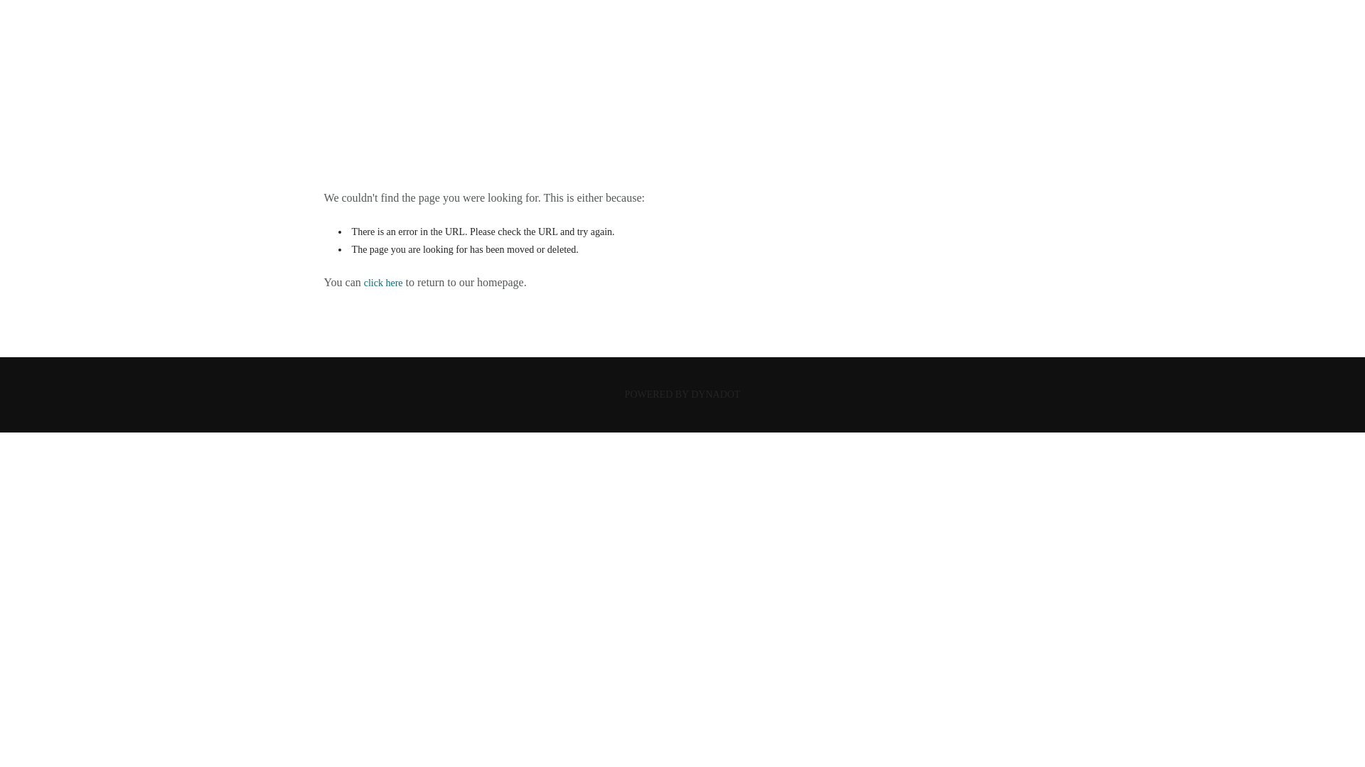 The height and width of the screenshot is (767, 1365). What do you see at coordinates (681, 97) in the screenshot?
I see `HOME` at bounding box center [681, 97].